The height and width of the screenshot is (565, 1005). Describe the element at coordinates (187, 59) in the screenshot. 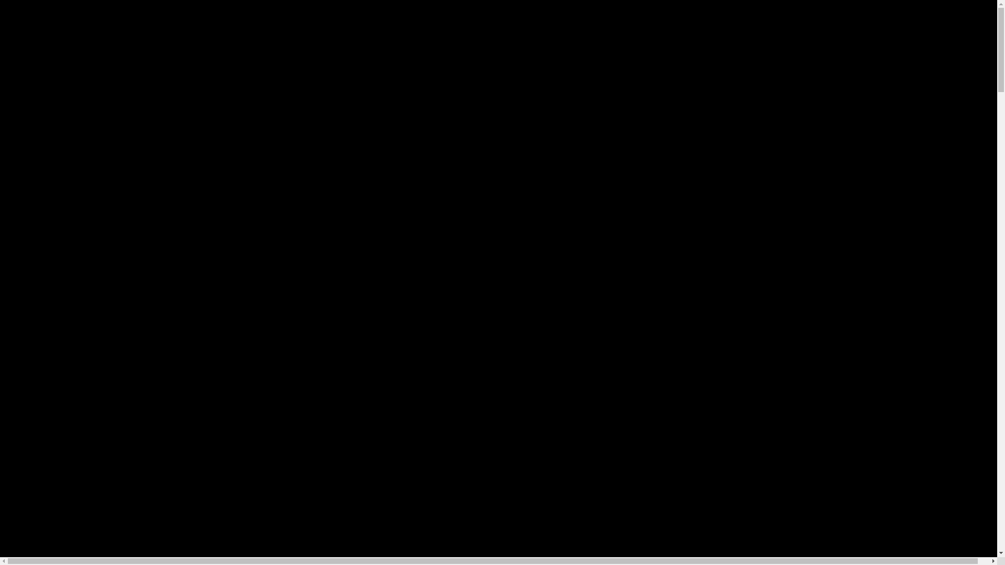

I see `Adults Martial Arts` at that location.